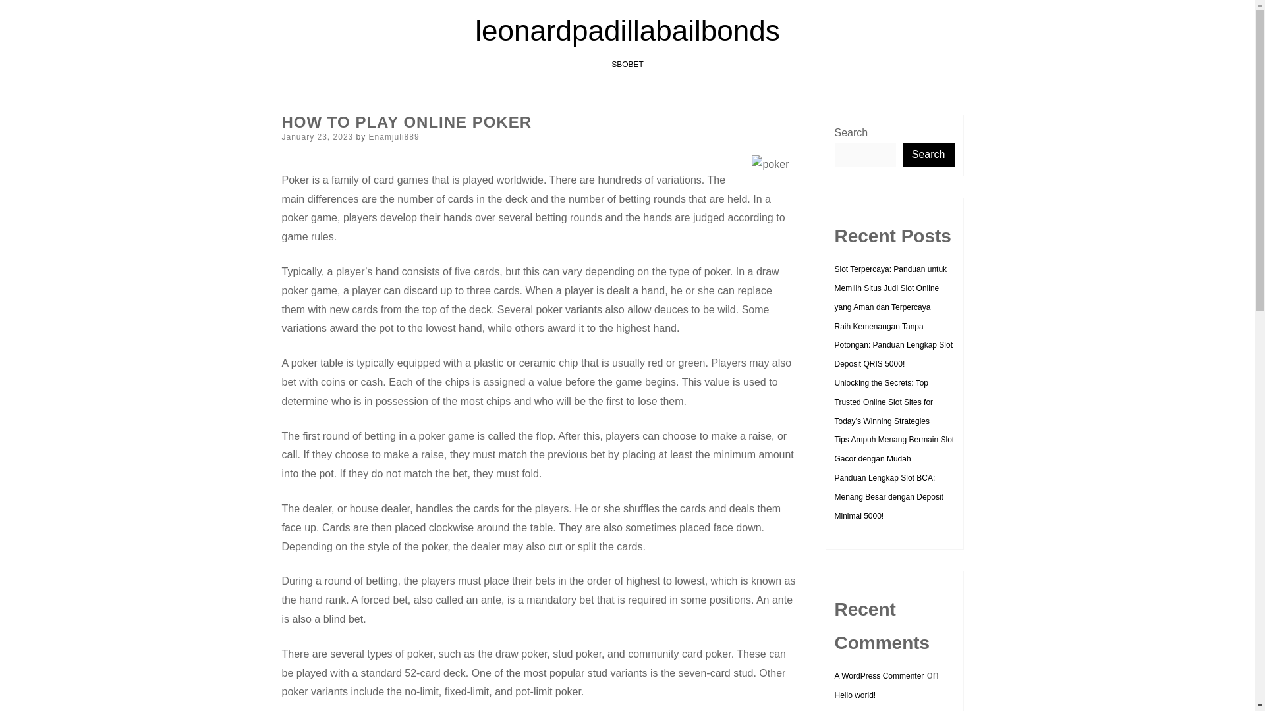 This screenshot has height=711, width=1265. Describe the element at coordinates (854, 695) in the screenshot. I see `Hello world!` at that location.